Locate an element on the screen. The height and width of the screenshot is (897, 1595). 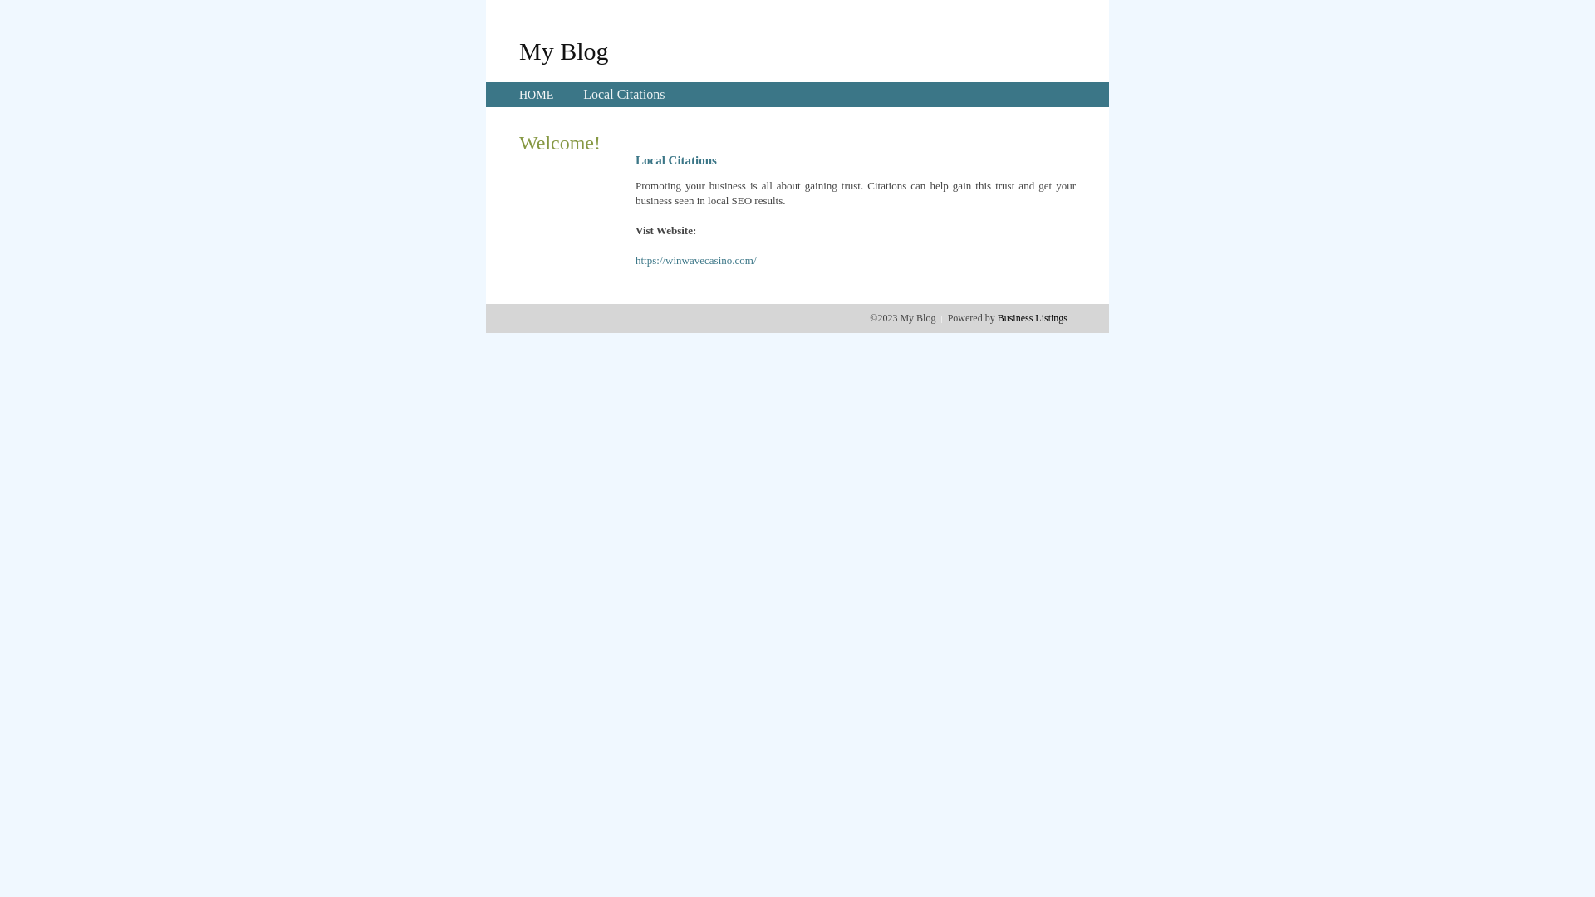
My Blog is located at coordinates (564, 51).